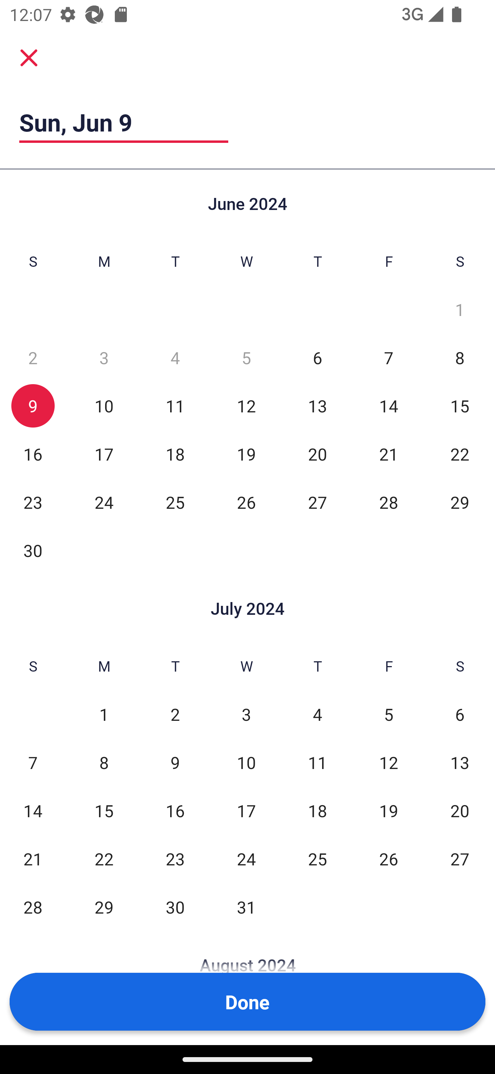 This screenshot has height=1074, width=495. I want to click on Sun, Jun 9, so click(124, 122).